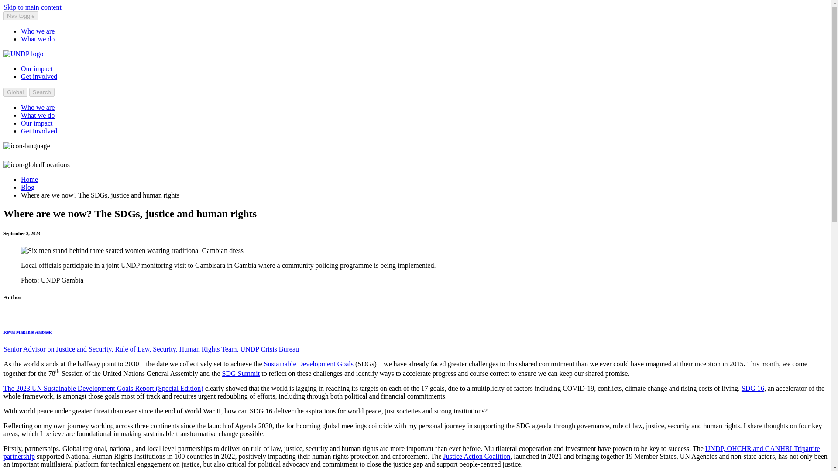 The image size is (838, 471). What do you see at coordinates (27, 188) in the screenshot?
I see `Blog` at bounding box center [27, 188].